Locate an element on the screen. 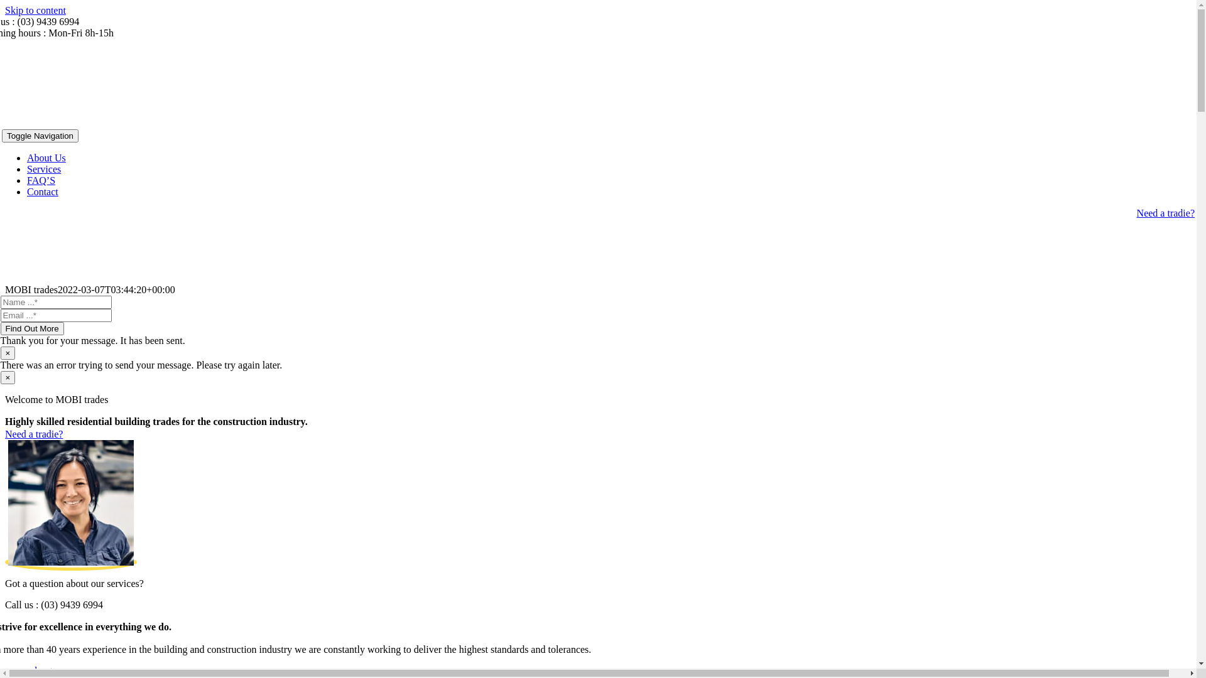  Contact is located at coordinates (43, 192).